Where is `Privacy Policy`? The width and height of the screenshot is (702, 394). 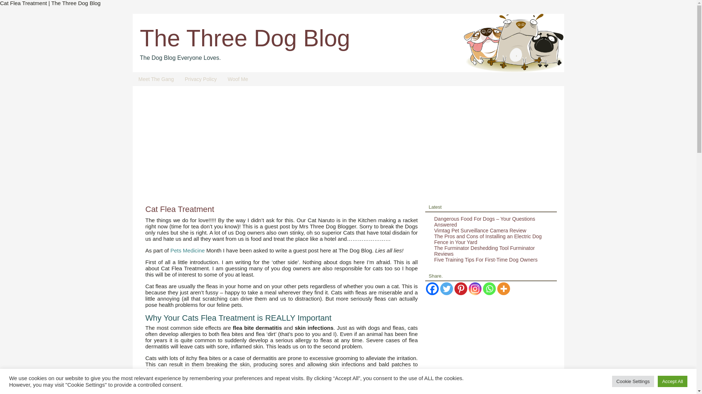 Privacy Policy is located at coordinates (201, 79).